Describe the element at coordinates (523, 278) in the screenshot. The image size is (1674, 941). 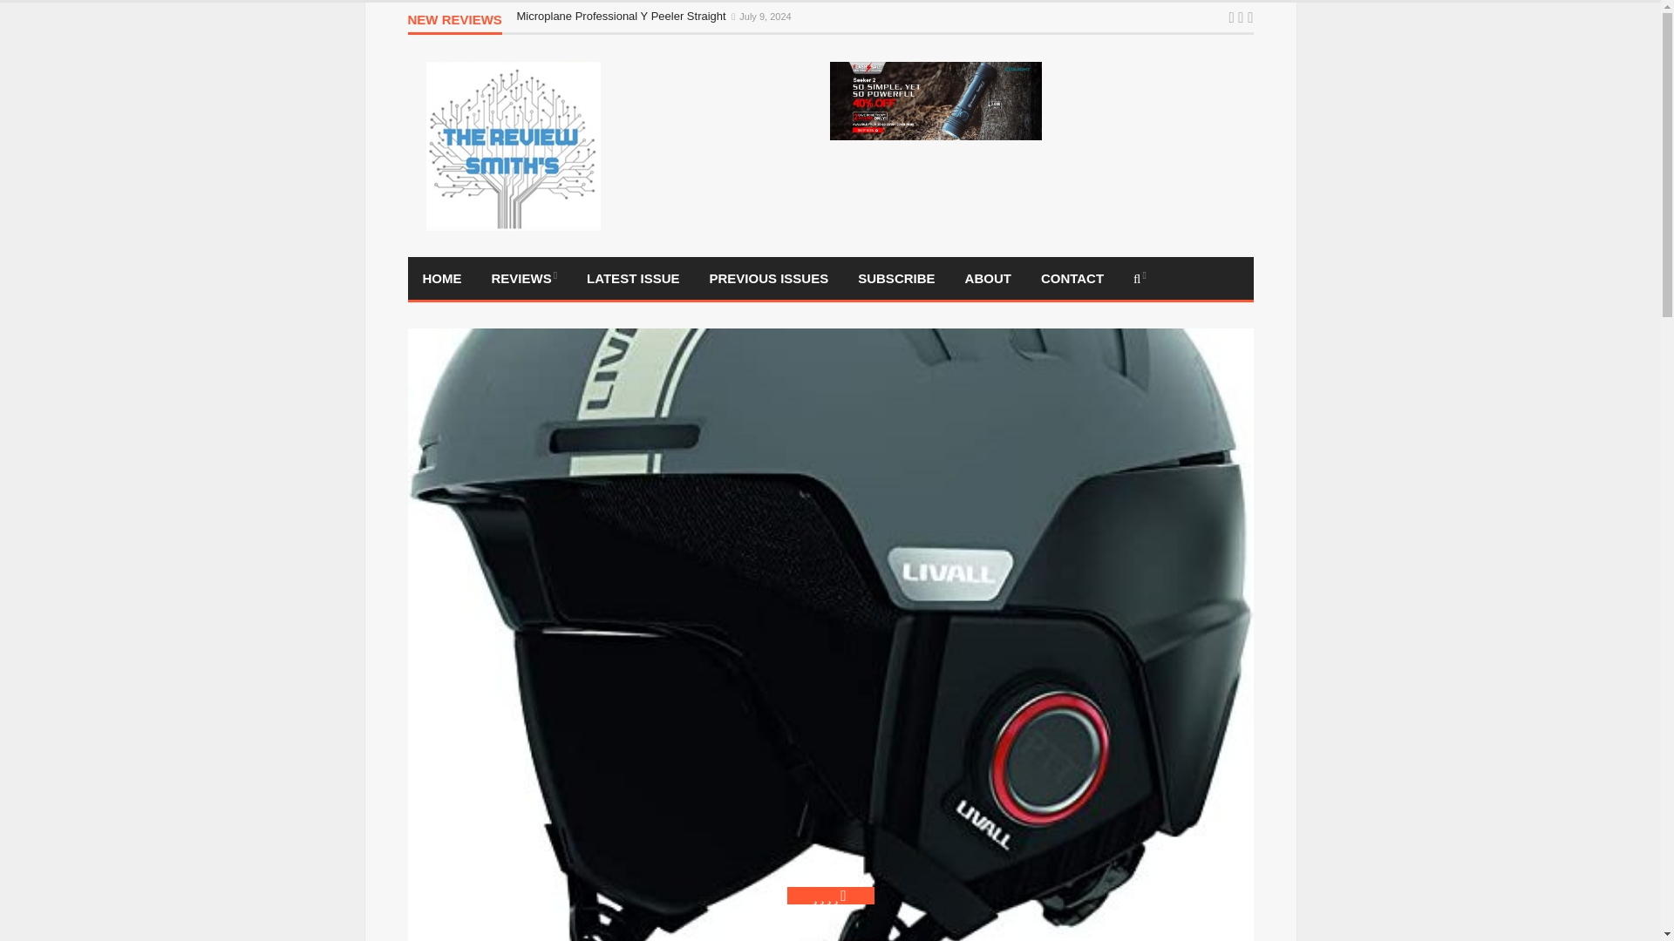
I see `Reviews` at that location.